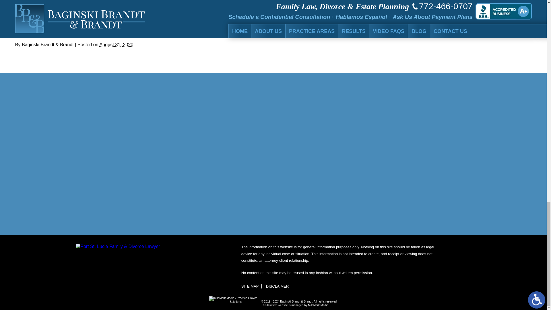 The height and width of the screenshot is (310, 551). I want to click on Facebook, so click(24, 33).